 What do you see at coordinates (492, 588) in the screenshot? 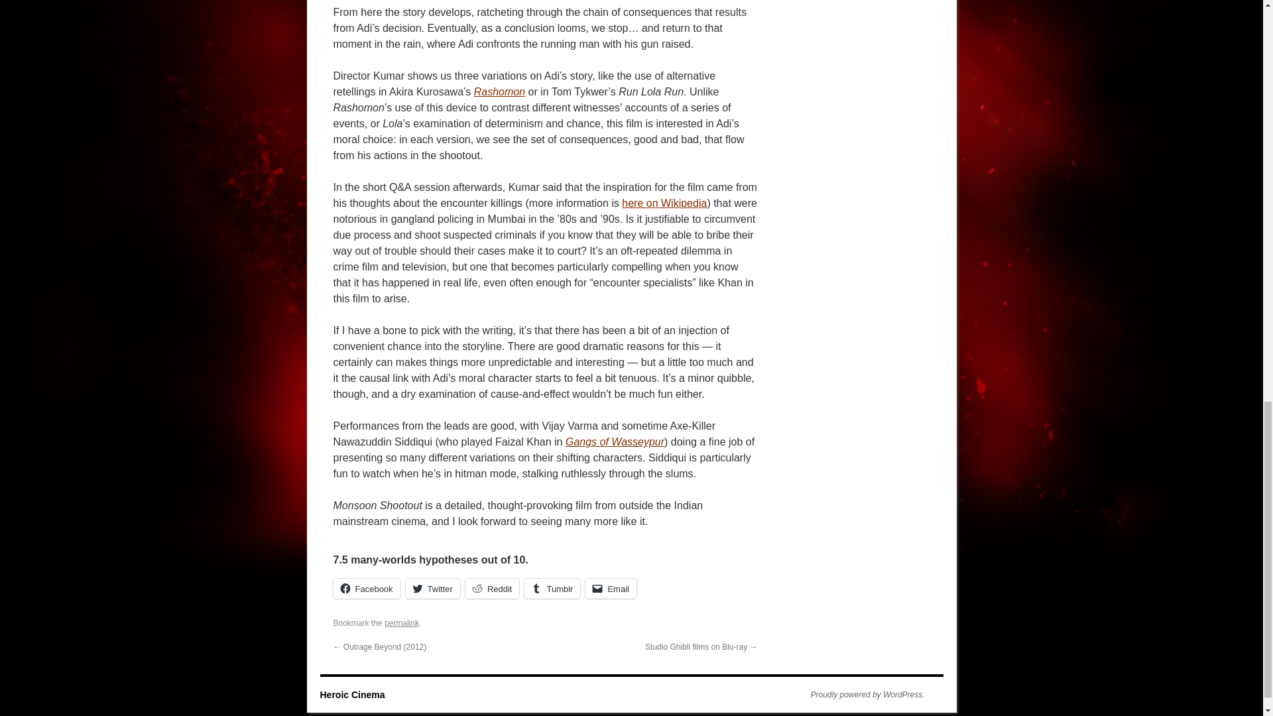
I see `Click to share on Reddit` at bounding box center [492, 588].